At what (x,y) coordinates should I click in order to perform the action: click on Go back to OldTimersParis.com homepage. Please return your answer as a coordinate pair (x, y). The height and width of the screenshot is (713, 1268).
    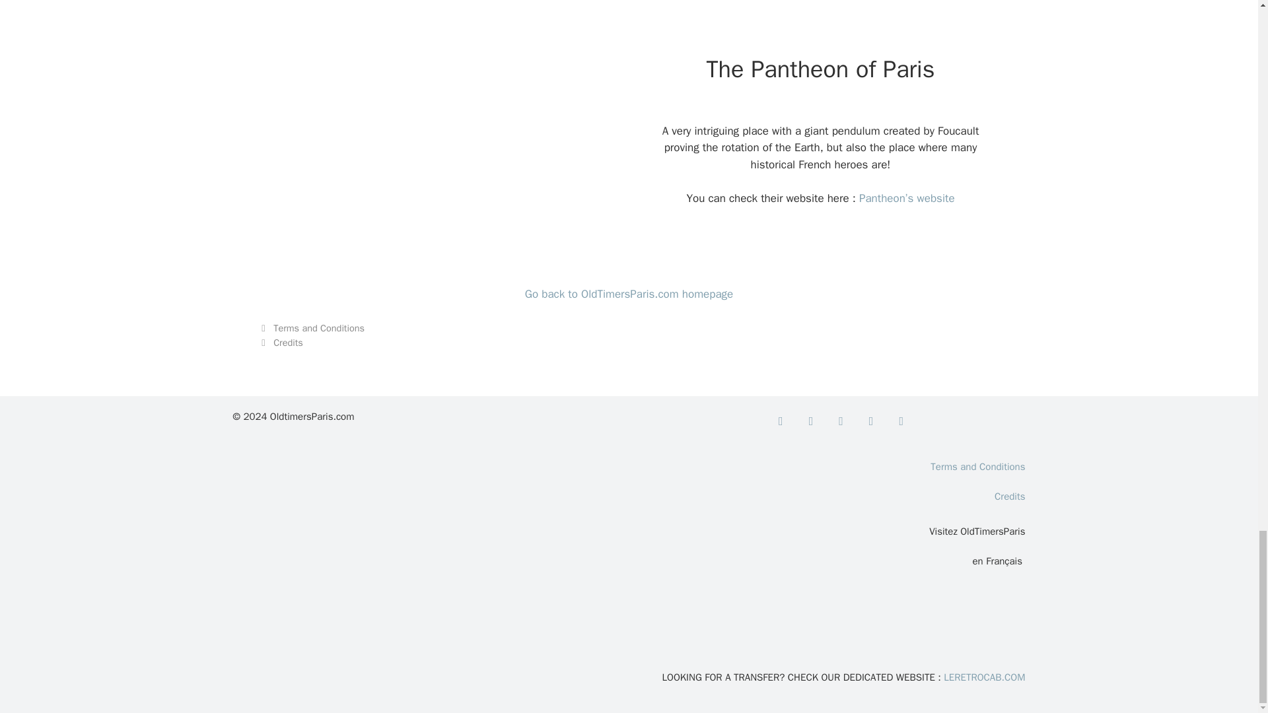
    Looking at the image, I should click on (629, 294).